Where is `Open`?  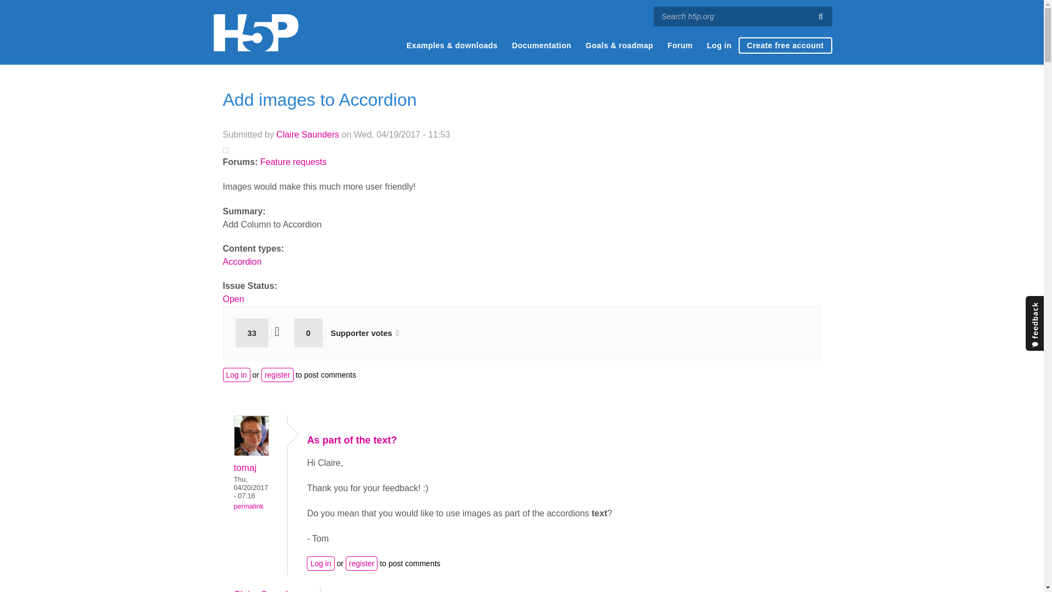 Open is located at coordinates (233, 299).